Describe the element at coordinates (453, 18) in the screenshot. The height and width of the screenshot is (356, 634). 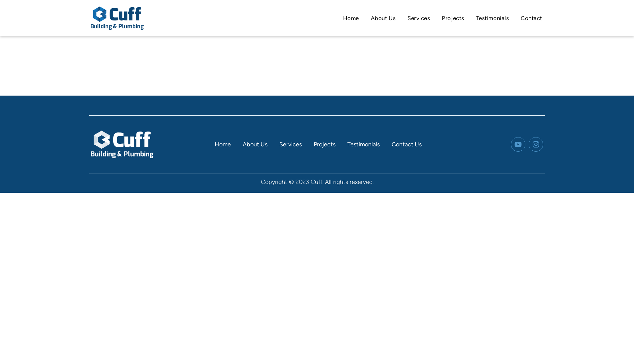
I see `Projects` at that location.